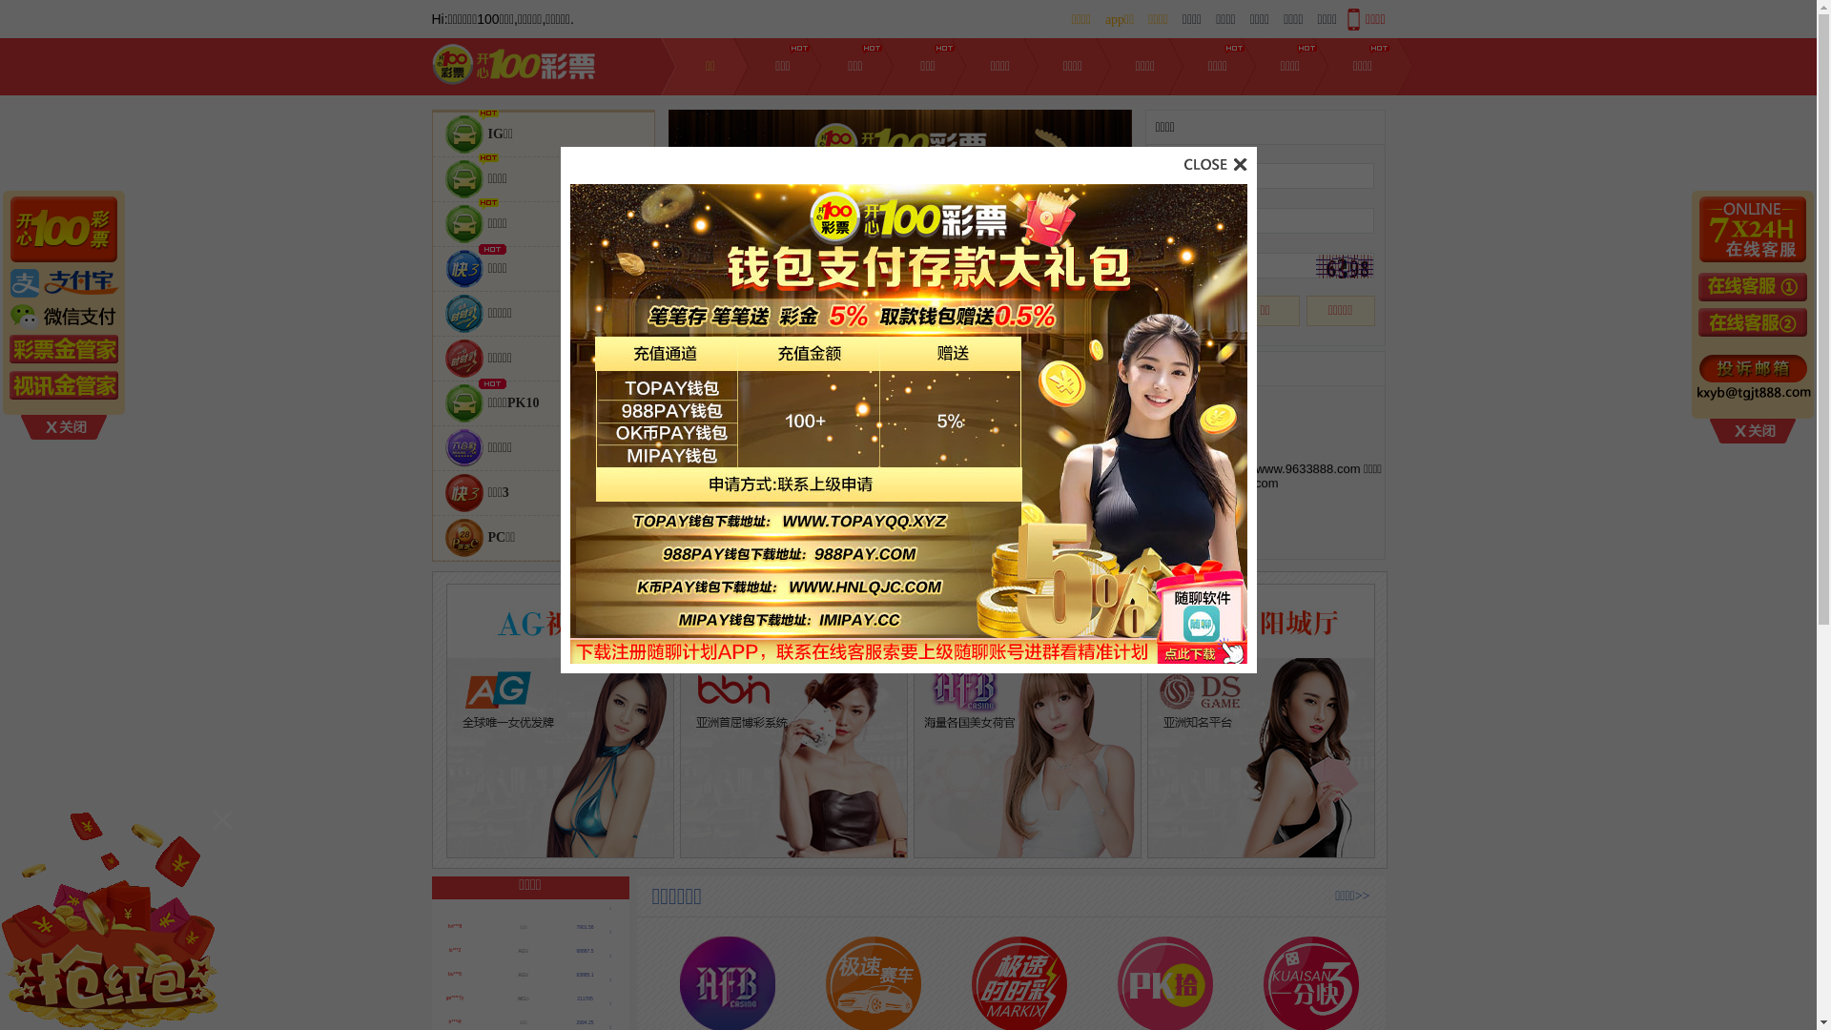 This screenshot has width=1831, height=1030. I want to click on 0, so click(1028, 721).